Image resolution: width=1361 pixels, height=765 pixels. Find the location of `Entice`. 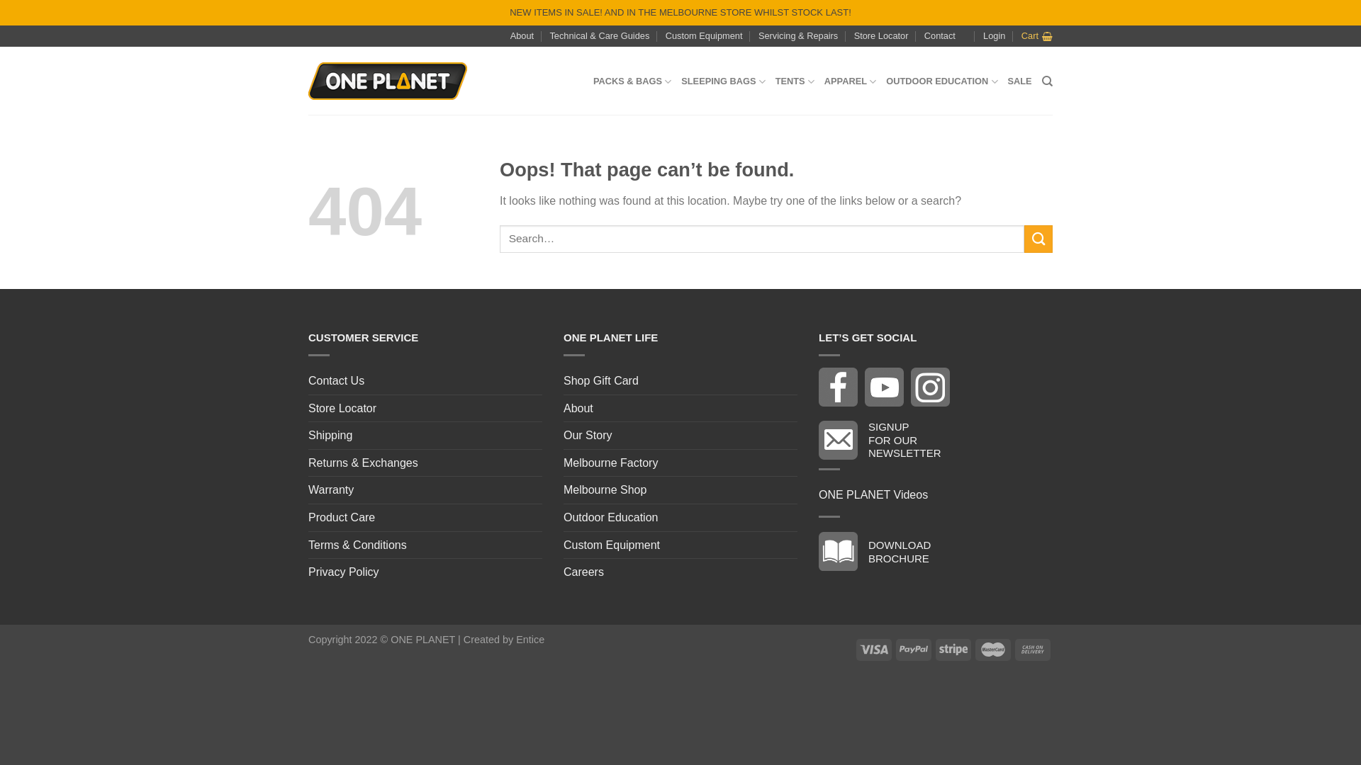

Entice is located at coordinates (530, 640).